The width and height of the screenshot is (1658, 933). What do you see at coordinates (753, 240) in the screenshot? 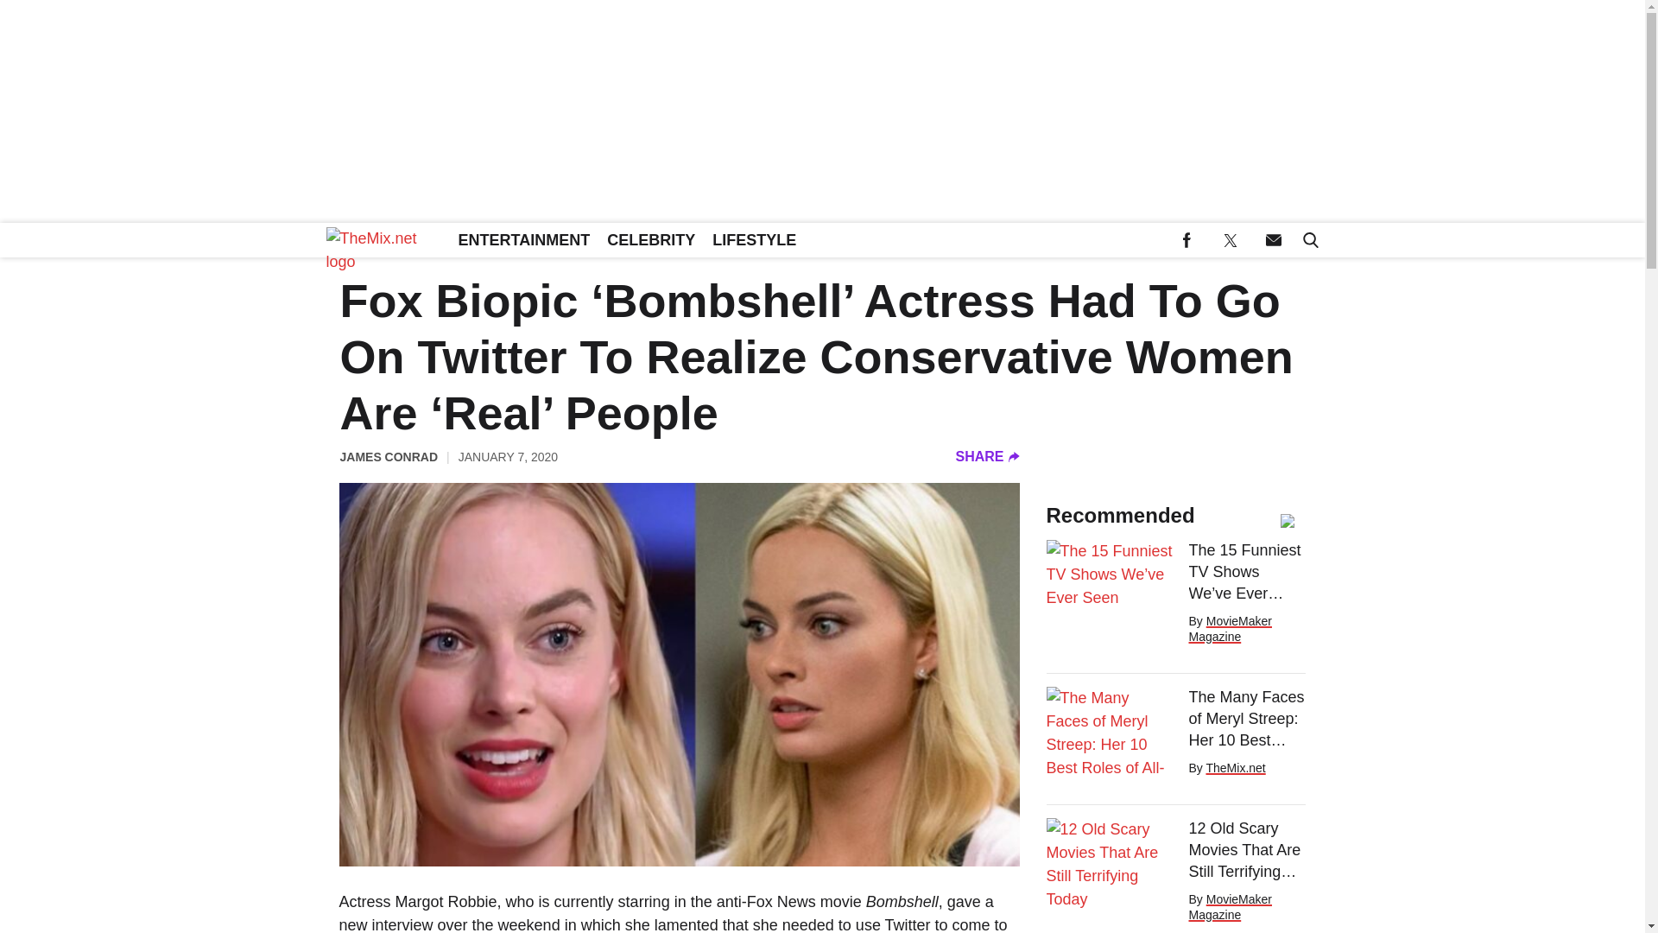
I see `LIFESTYLE` at bounding box center [753, 240].